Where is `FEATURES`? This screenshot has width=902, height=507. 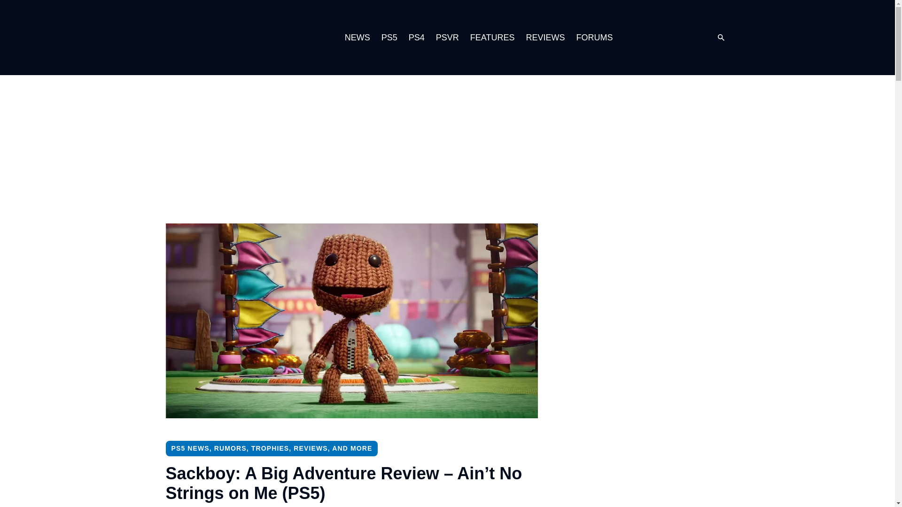
FEATURES is located at coordinates (492, 38).